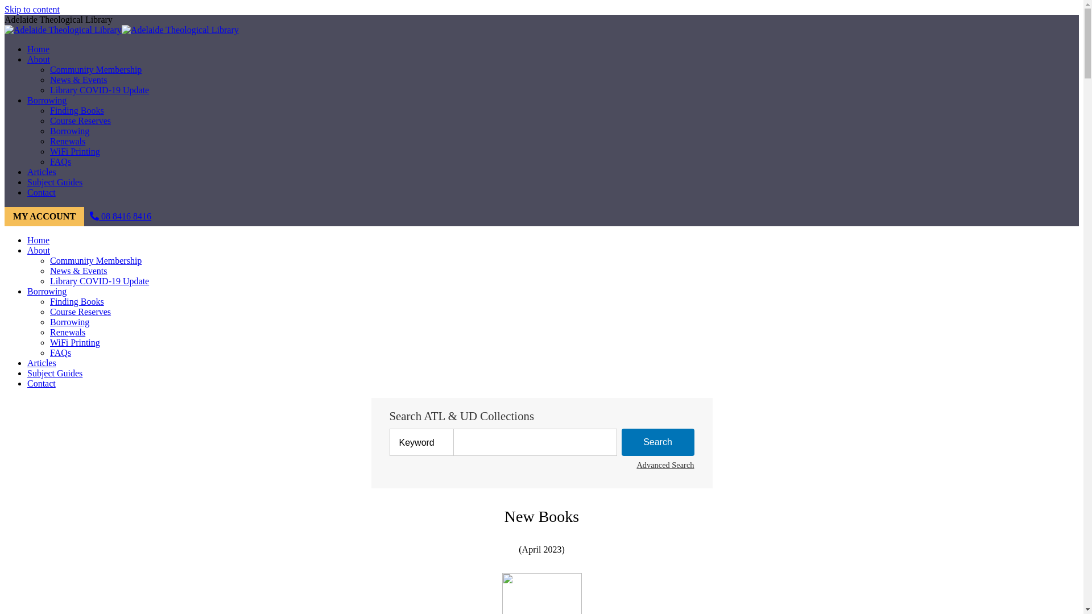 The height and width of the screenshot is (614, 1092). I want to click on WiFi Printing, so click(75, 151).